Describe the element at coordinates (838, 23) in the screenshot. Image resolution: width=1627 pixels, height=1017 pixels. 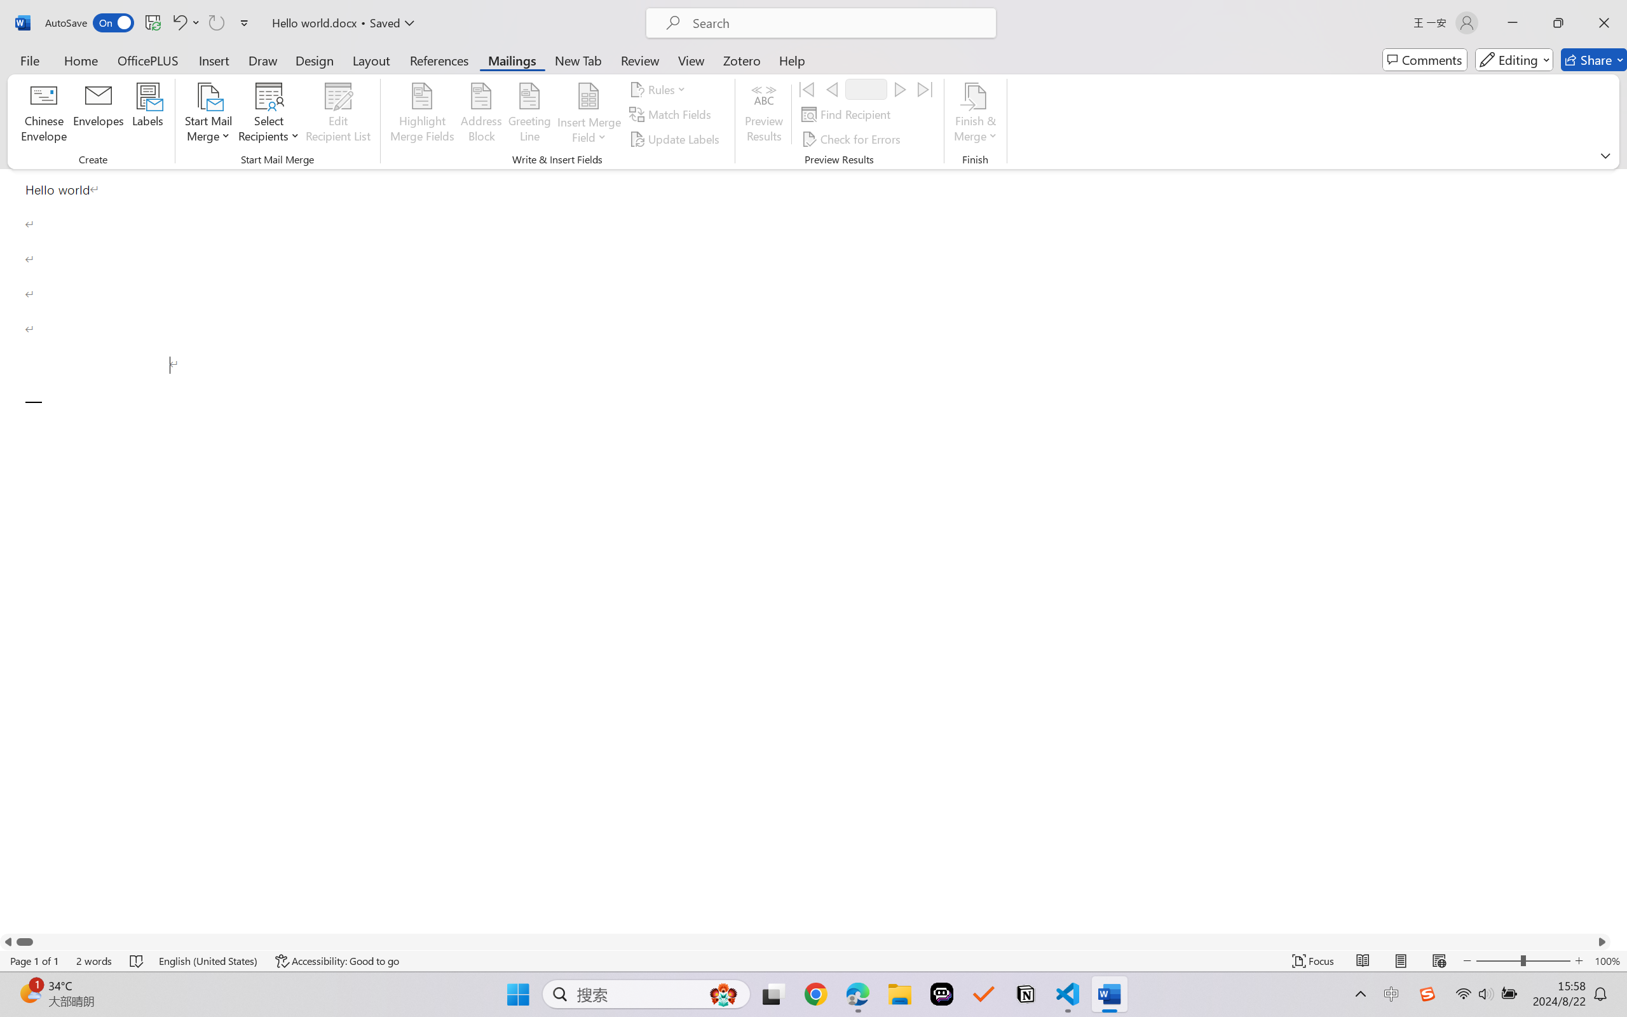
I see `Microsoft search` at that location.